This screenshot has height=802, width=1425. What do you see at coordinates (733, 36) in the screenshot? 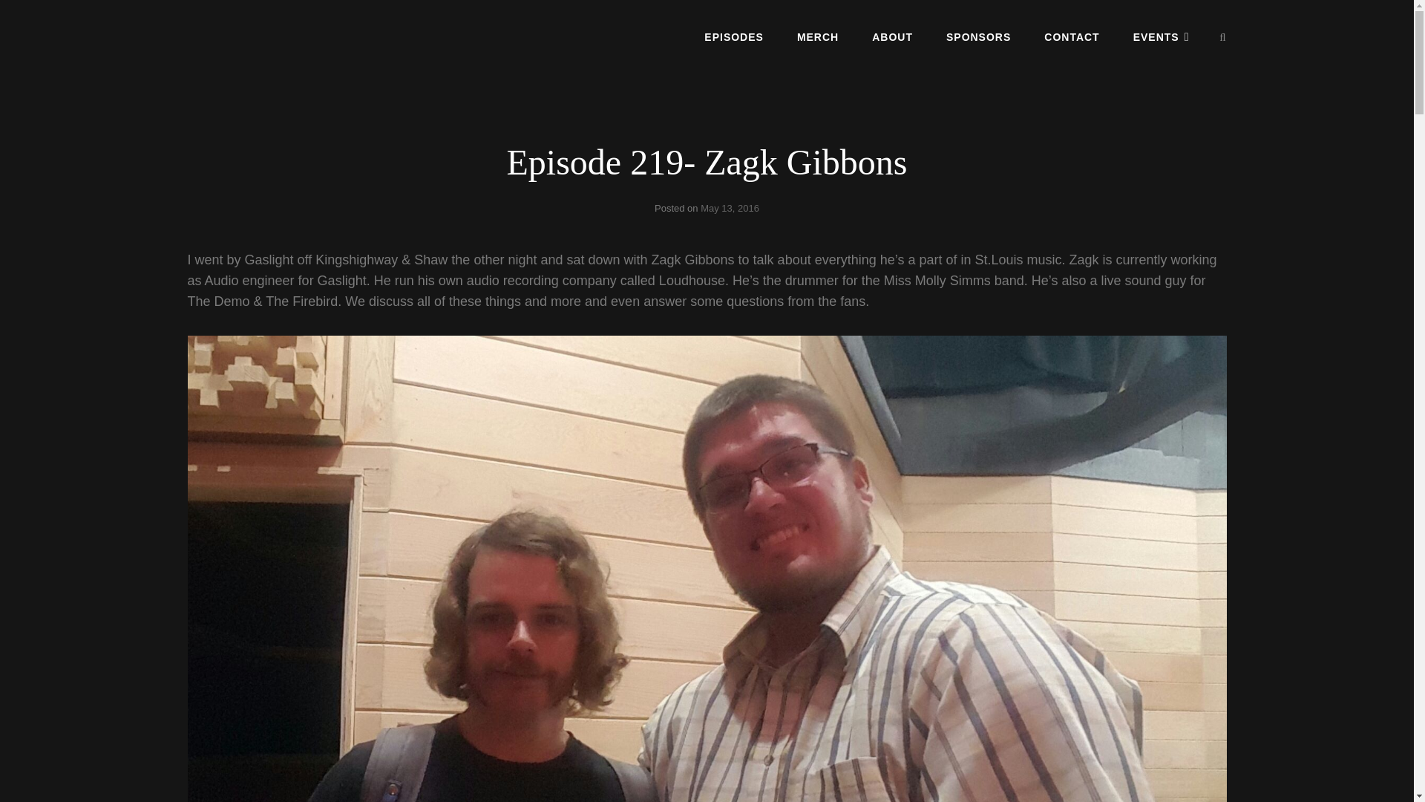
I see `EPISODES` at bounding box center [733, 36].